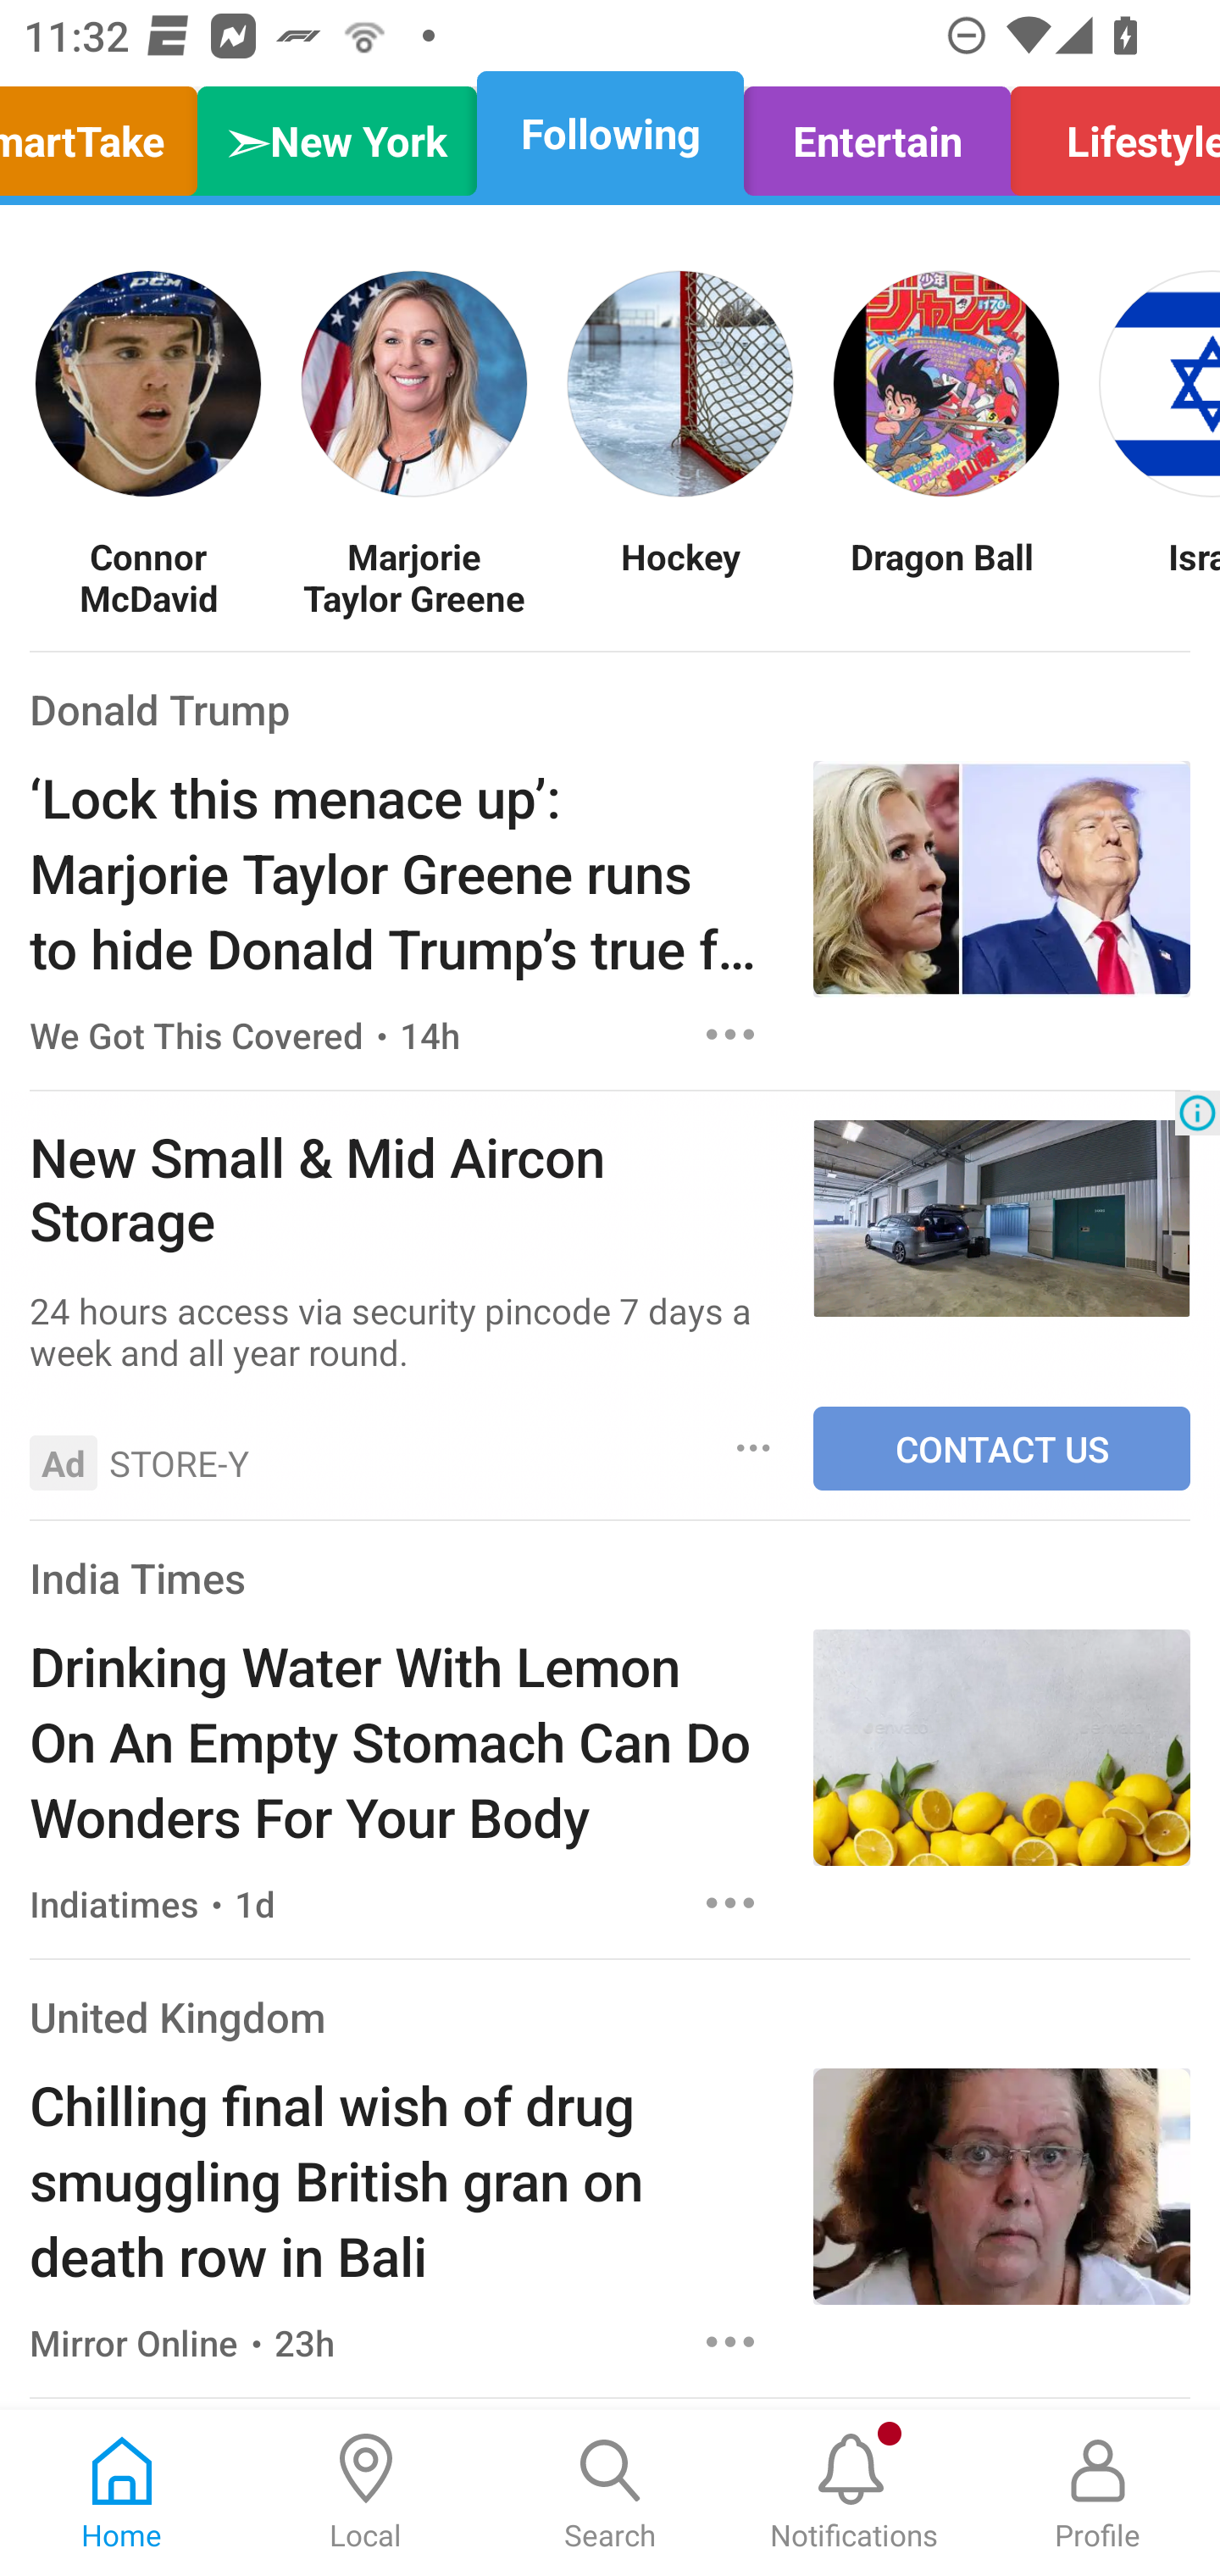  Describe the element at coordinates (177, 2017) in the screenshot. I see `United Kingdom` at that location.